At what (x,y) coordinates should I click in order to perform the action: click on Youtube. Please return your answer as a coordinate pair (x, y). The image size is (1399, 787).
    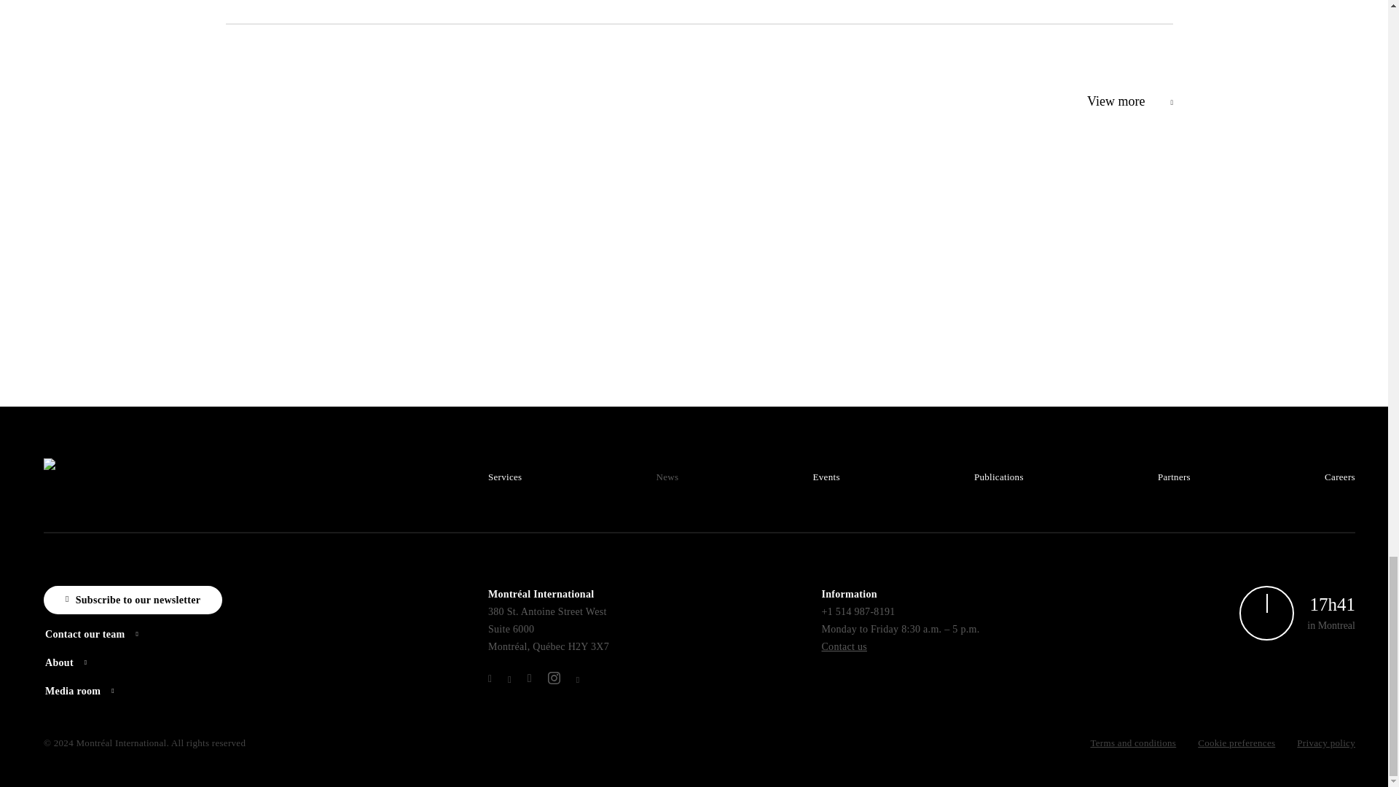
    Looking at the image, I should click on (577, 679).